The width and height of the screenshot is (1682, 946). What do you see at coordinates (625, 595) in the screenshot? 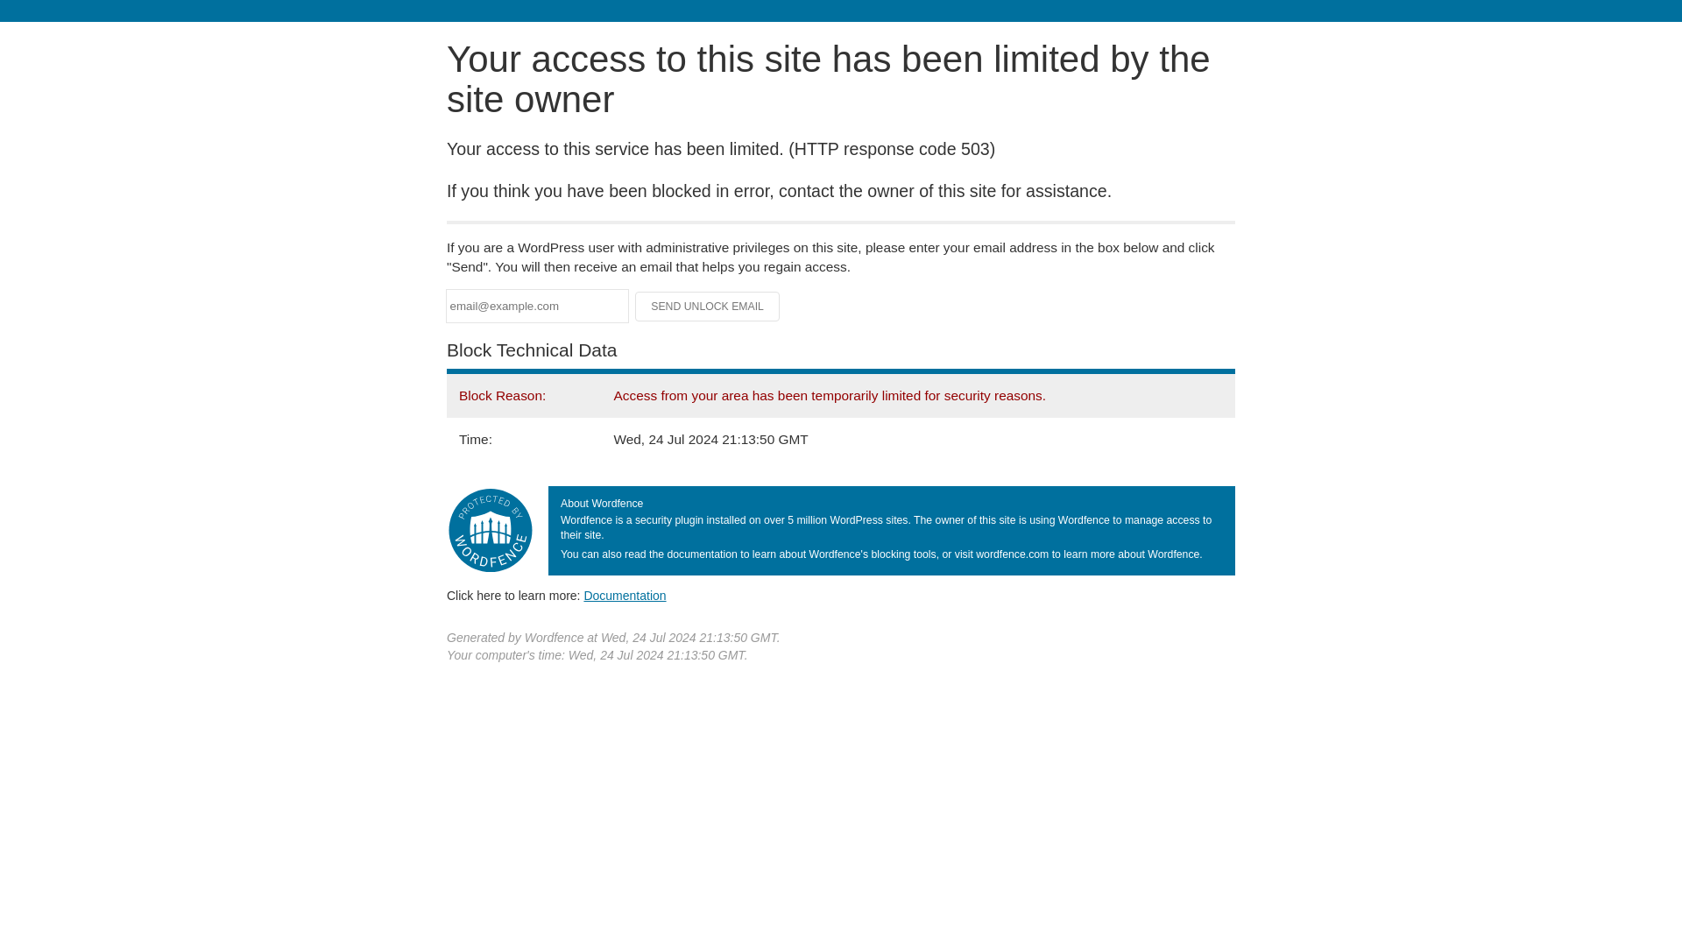
I see `Documentation` at bounding box center [625, 595].